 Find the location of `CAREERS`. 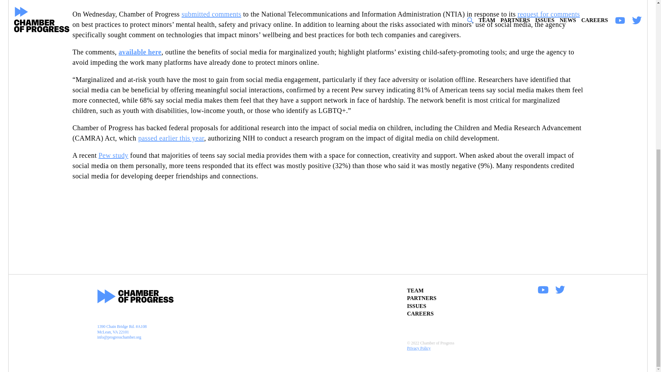

CAREERS is located at coordinates (420, 313).